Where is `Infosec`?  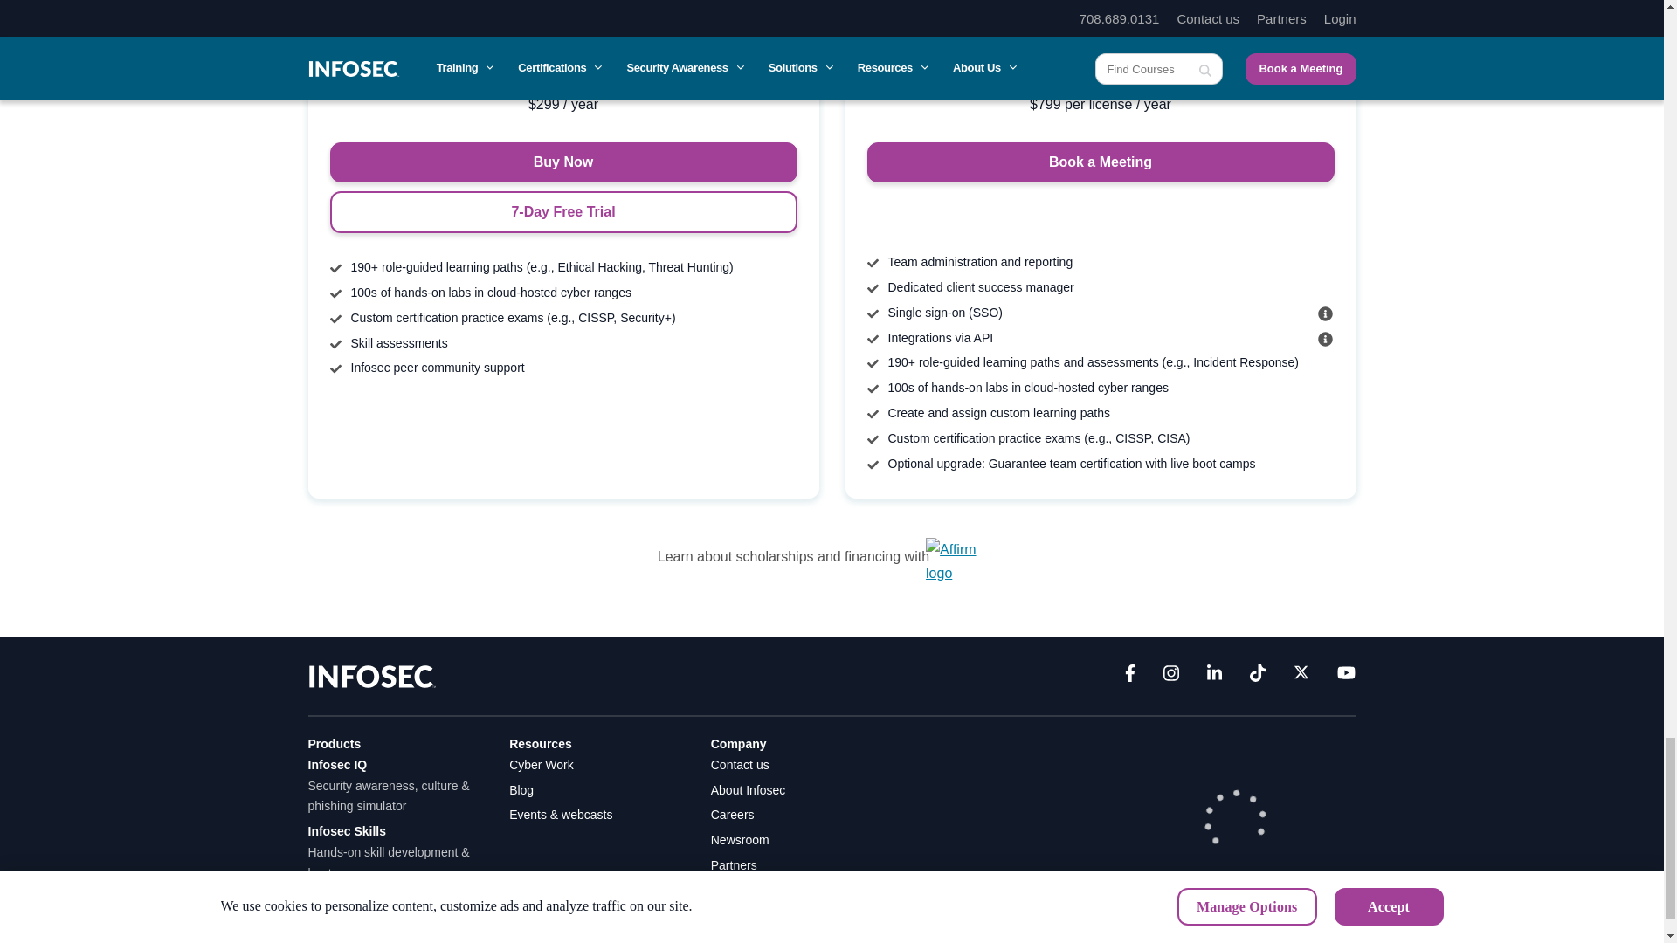
Infosec is located at coordinates (371, 674).